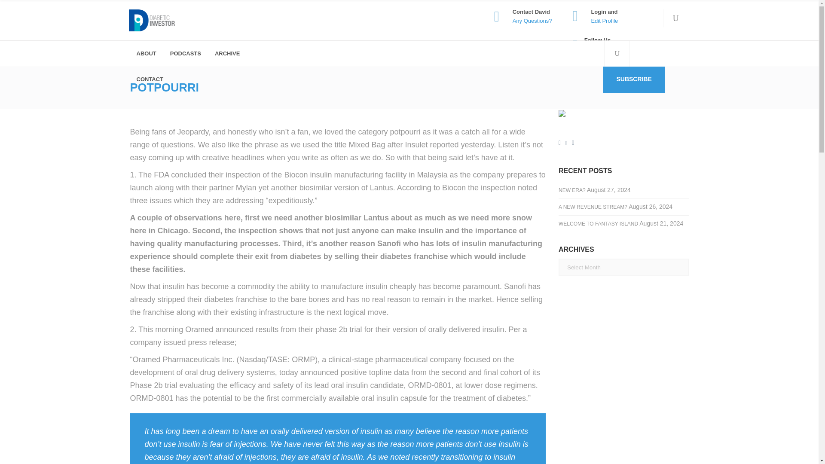 The image size is (825, 464). What do you see at coordinates (661, 52) in the screenshot?
I see `Search` at bounding box center [661, 52].